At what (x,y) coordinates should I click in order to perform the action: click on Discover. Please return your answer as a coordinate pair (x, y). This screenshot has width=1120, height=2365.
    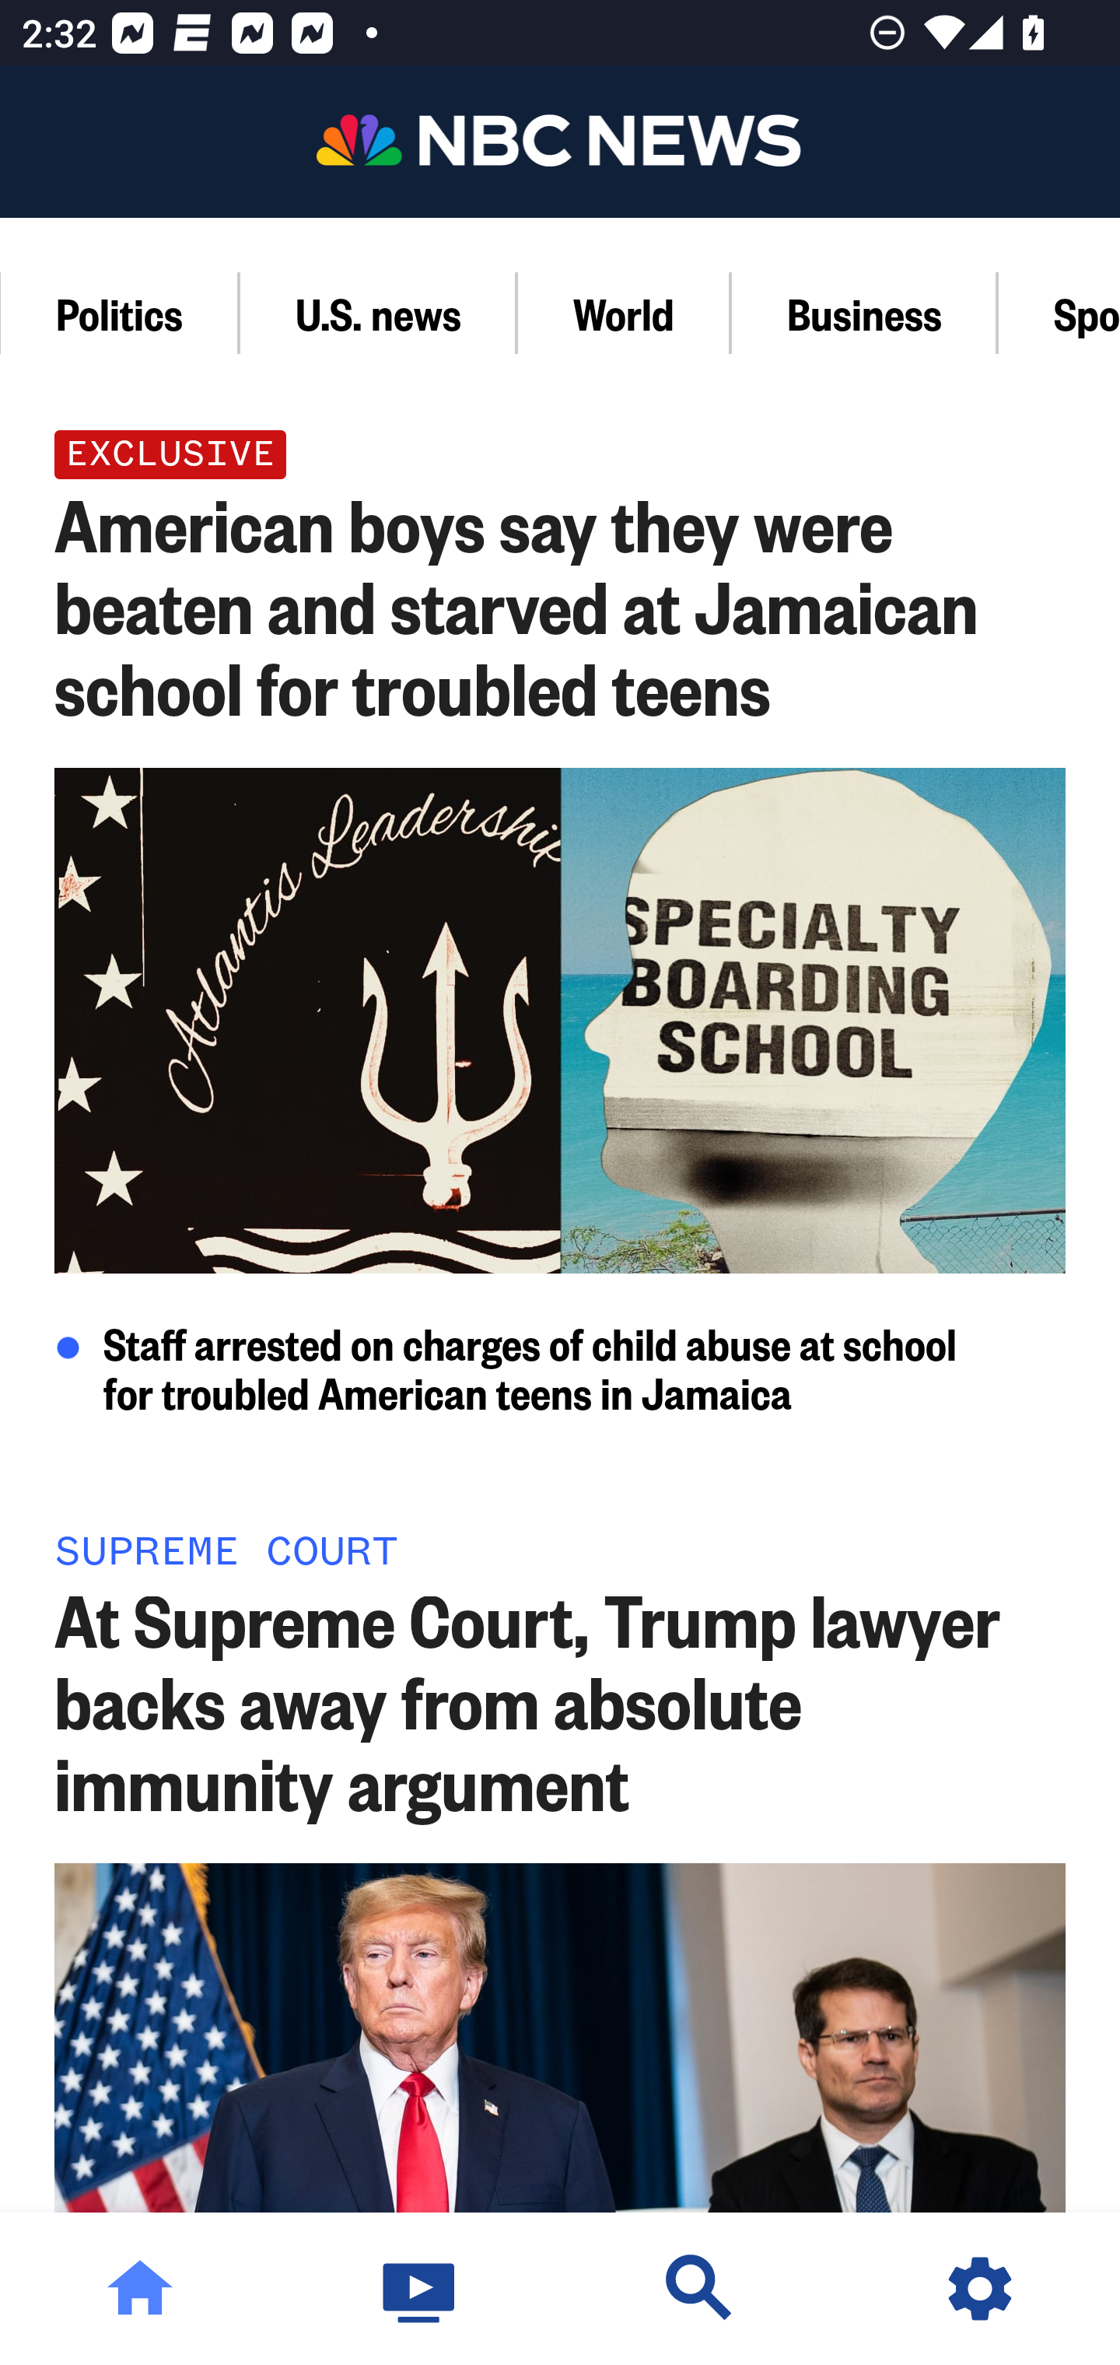
    Looking at the image, I should click on (700, 2289).